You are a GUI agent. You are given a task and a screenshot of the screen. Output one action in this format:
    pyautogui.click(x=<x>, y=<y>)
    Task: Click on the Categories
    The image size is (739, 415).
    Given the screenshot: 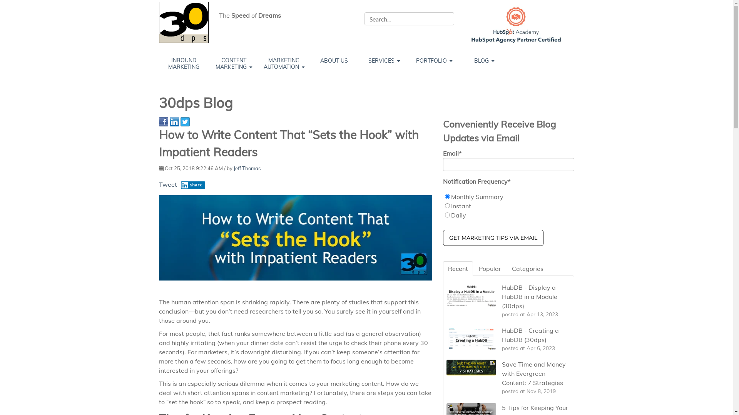 What is the action you would take?
    pyautogui.click(x=528, y=269)
    